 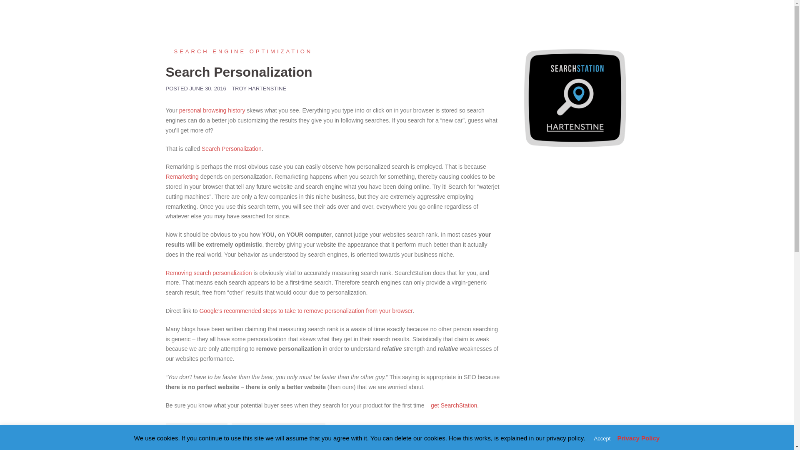 What do you see at coordinates (182, 177) in the screenshot?
I see `Remarketing` at bounding box center [182, 177].